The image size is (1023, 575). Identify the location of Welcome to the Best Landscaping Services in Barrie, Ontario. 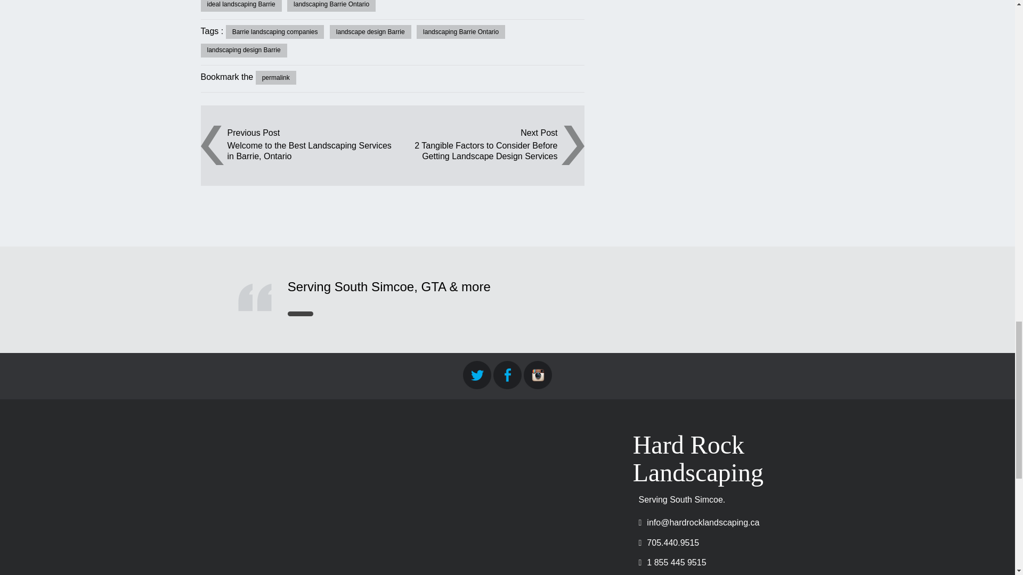
(309, 150).